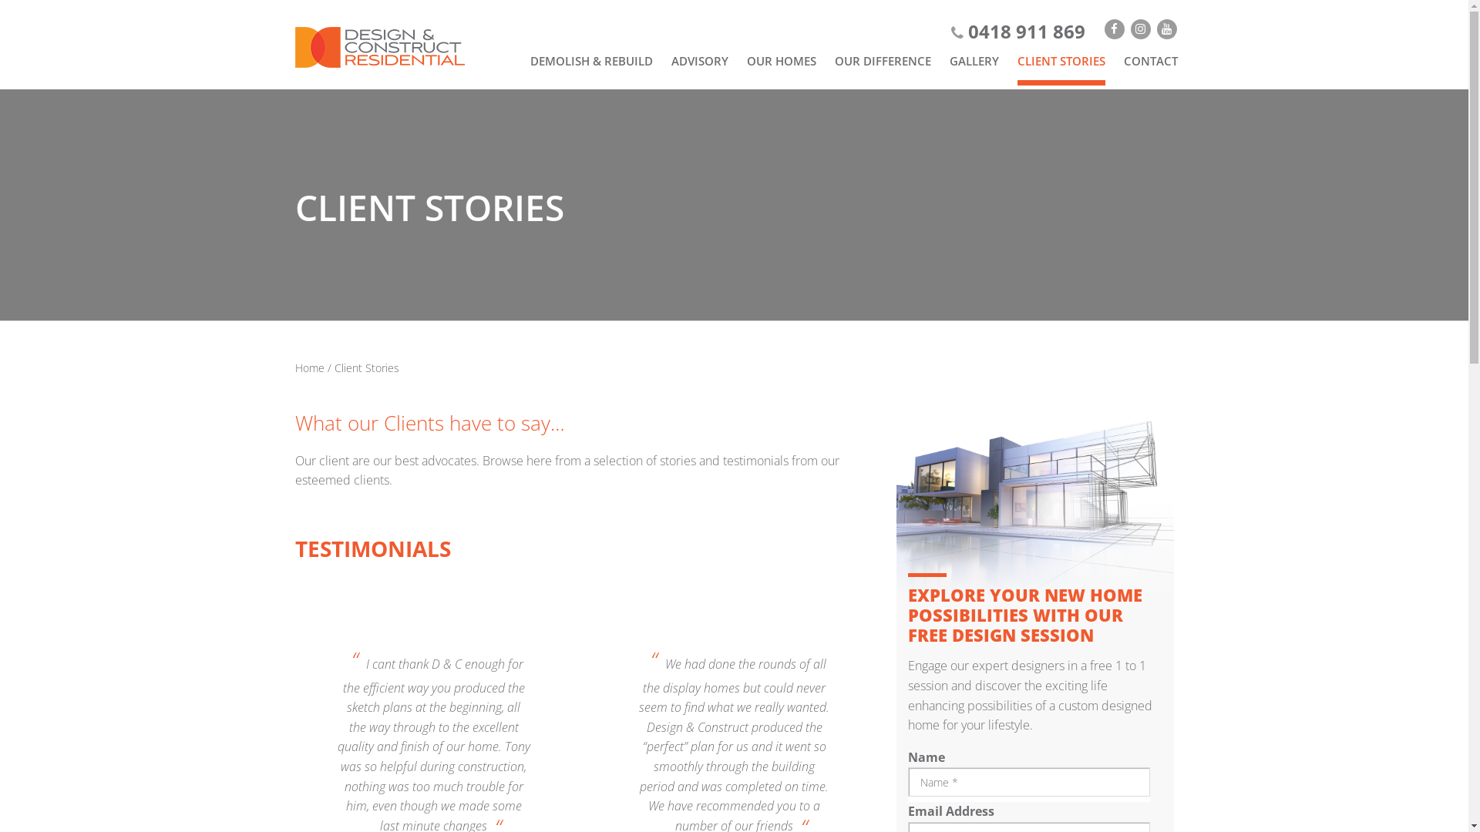 The height and width of the screenshot is (832, 1480). Describe the element at coordinates (309, 368) in the screenshot. I see `Home` at that location.